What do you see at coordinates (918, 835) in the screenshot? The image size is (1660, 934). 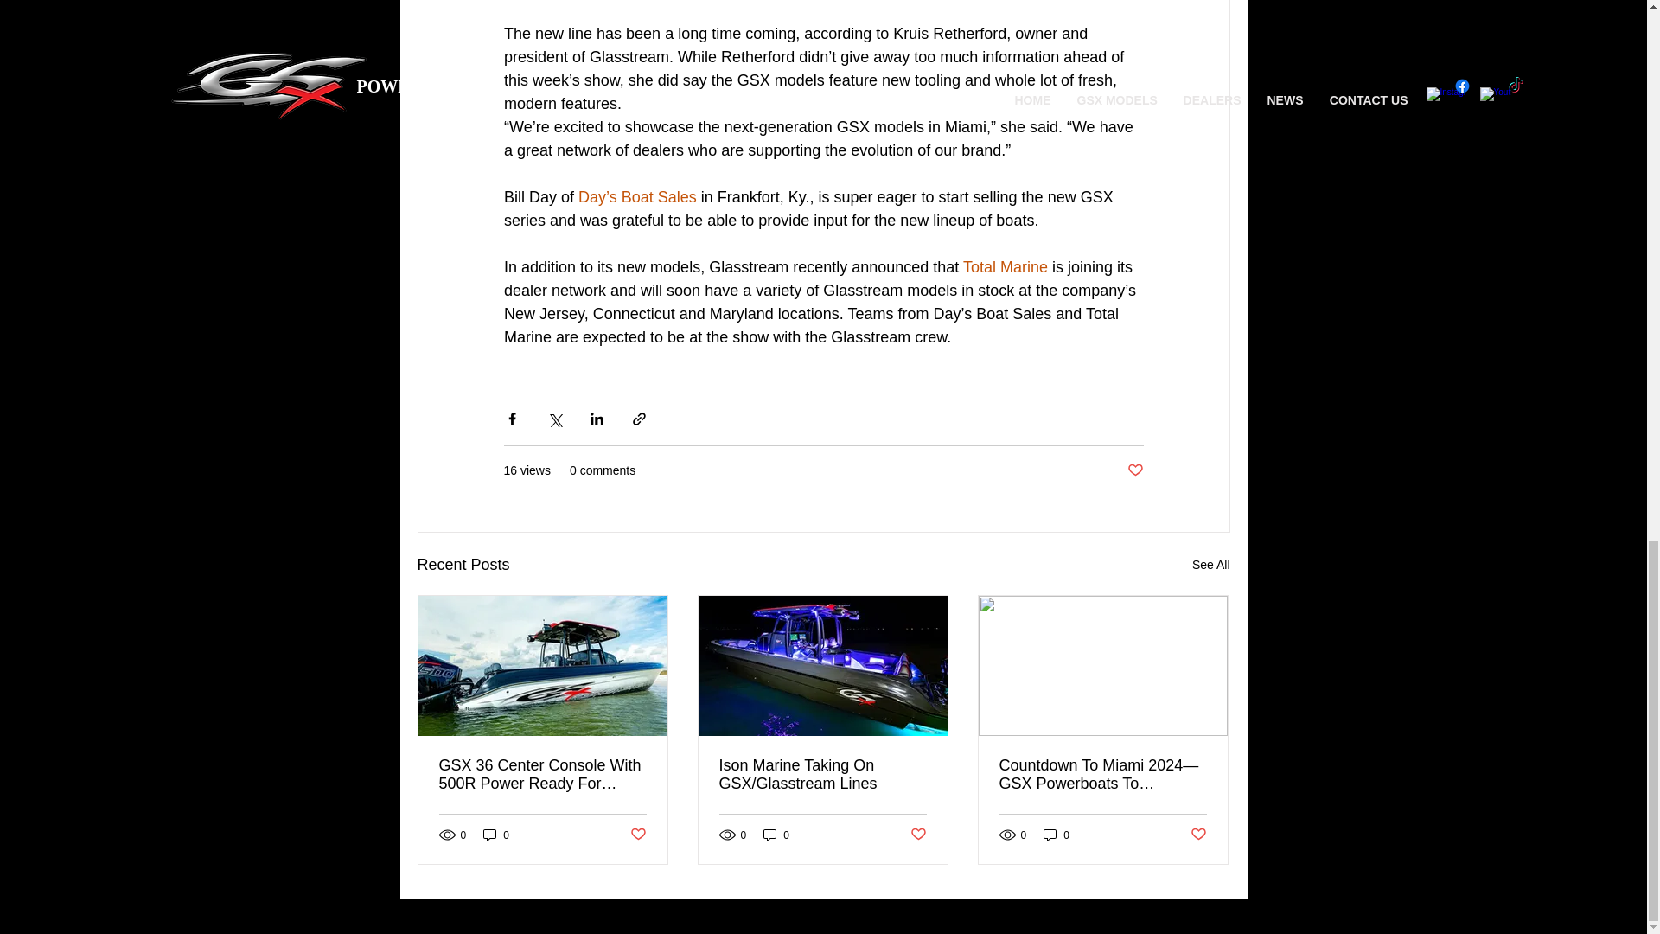 I see `Post not marked as liked` at bounding box center [918, 835].